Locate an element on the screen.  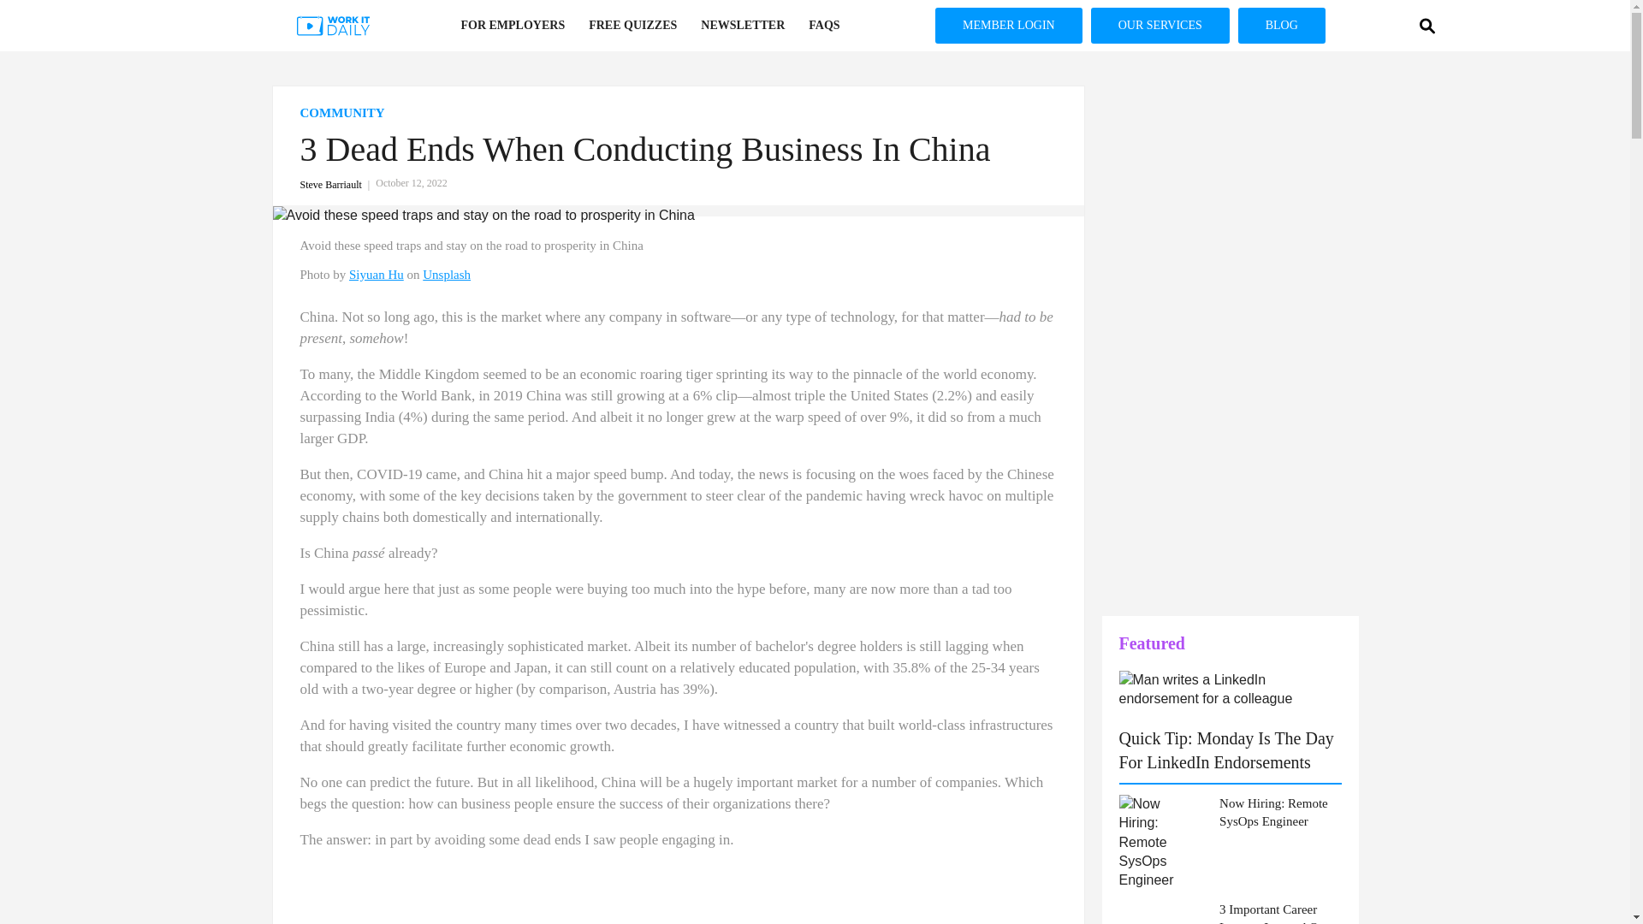
FOR EMPLOYERS is located at coordinates (512, 26).